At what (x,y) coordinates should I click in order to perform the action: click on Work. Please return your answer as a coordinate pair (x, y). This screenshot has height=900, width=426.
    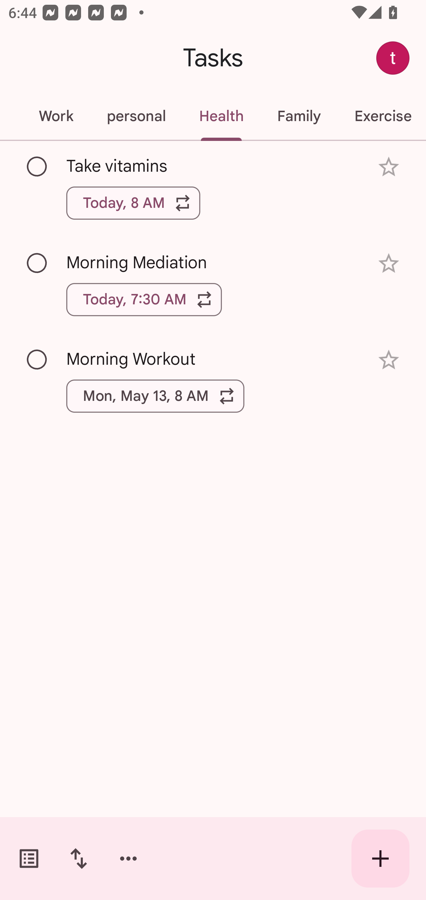
    Looking at the image, I should click on (56, 116).